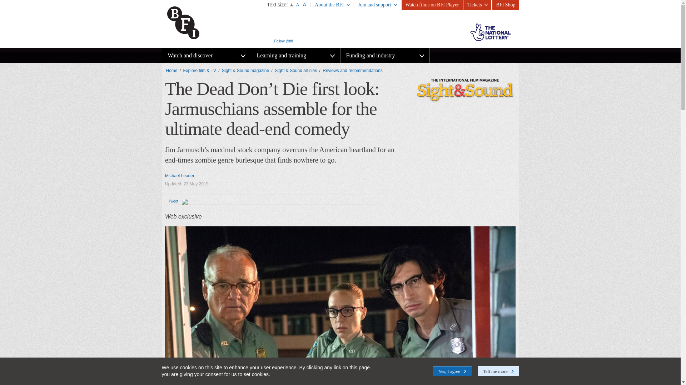 The height and width of the screenshot is (385, 686). Describe the element at coordinates (377, 5) in the screenshot. I see `Join and support` at that location.